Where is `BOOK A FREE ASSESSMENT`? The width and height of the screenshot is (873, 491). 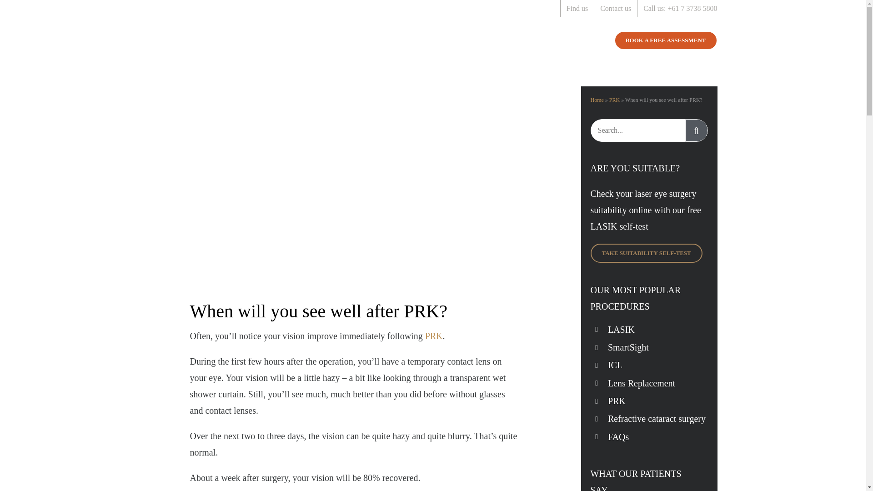 BOOK A FREE ASSESSMENT is located at coordinates (666, 40).